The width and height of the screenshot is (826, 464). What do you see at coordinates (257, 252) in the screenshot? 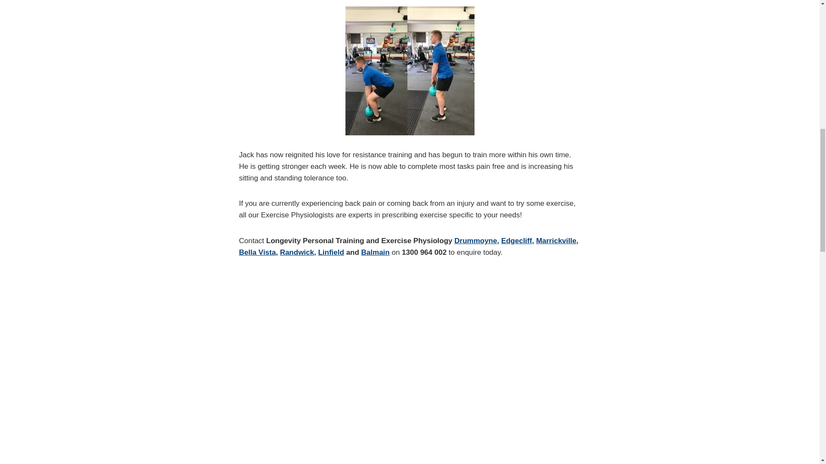
I see `Bella Vista` at bounding box center [257, 252].